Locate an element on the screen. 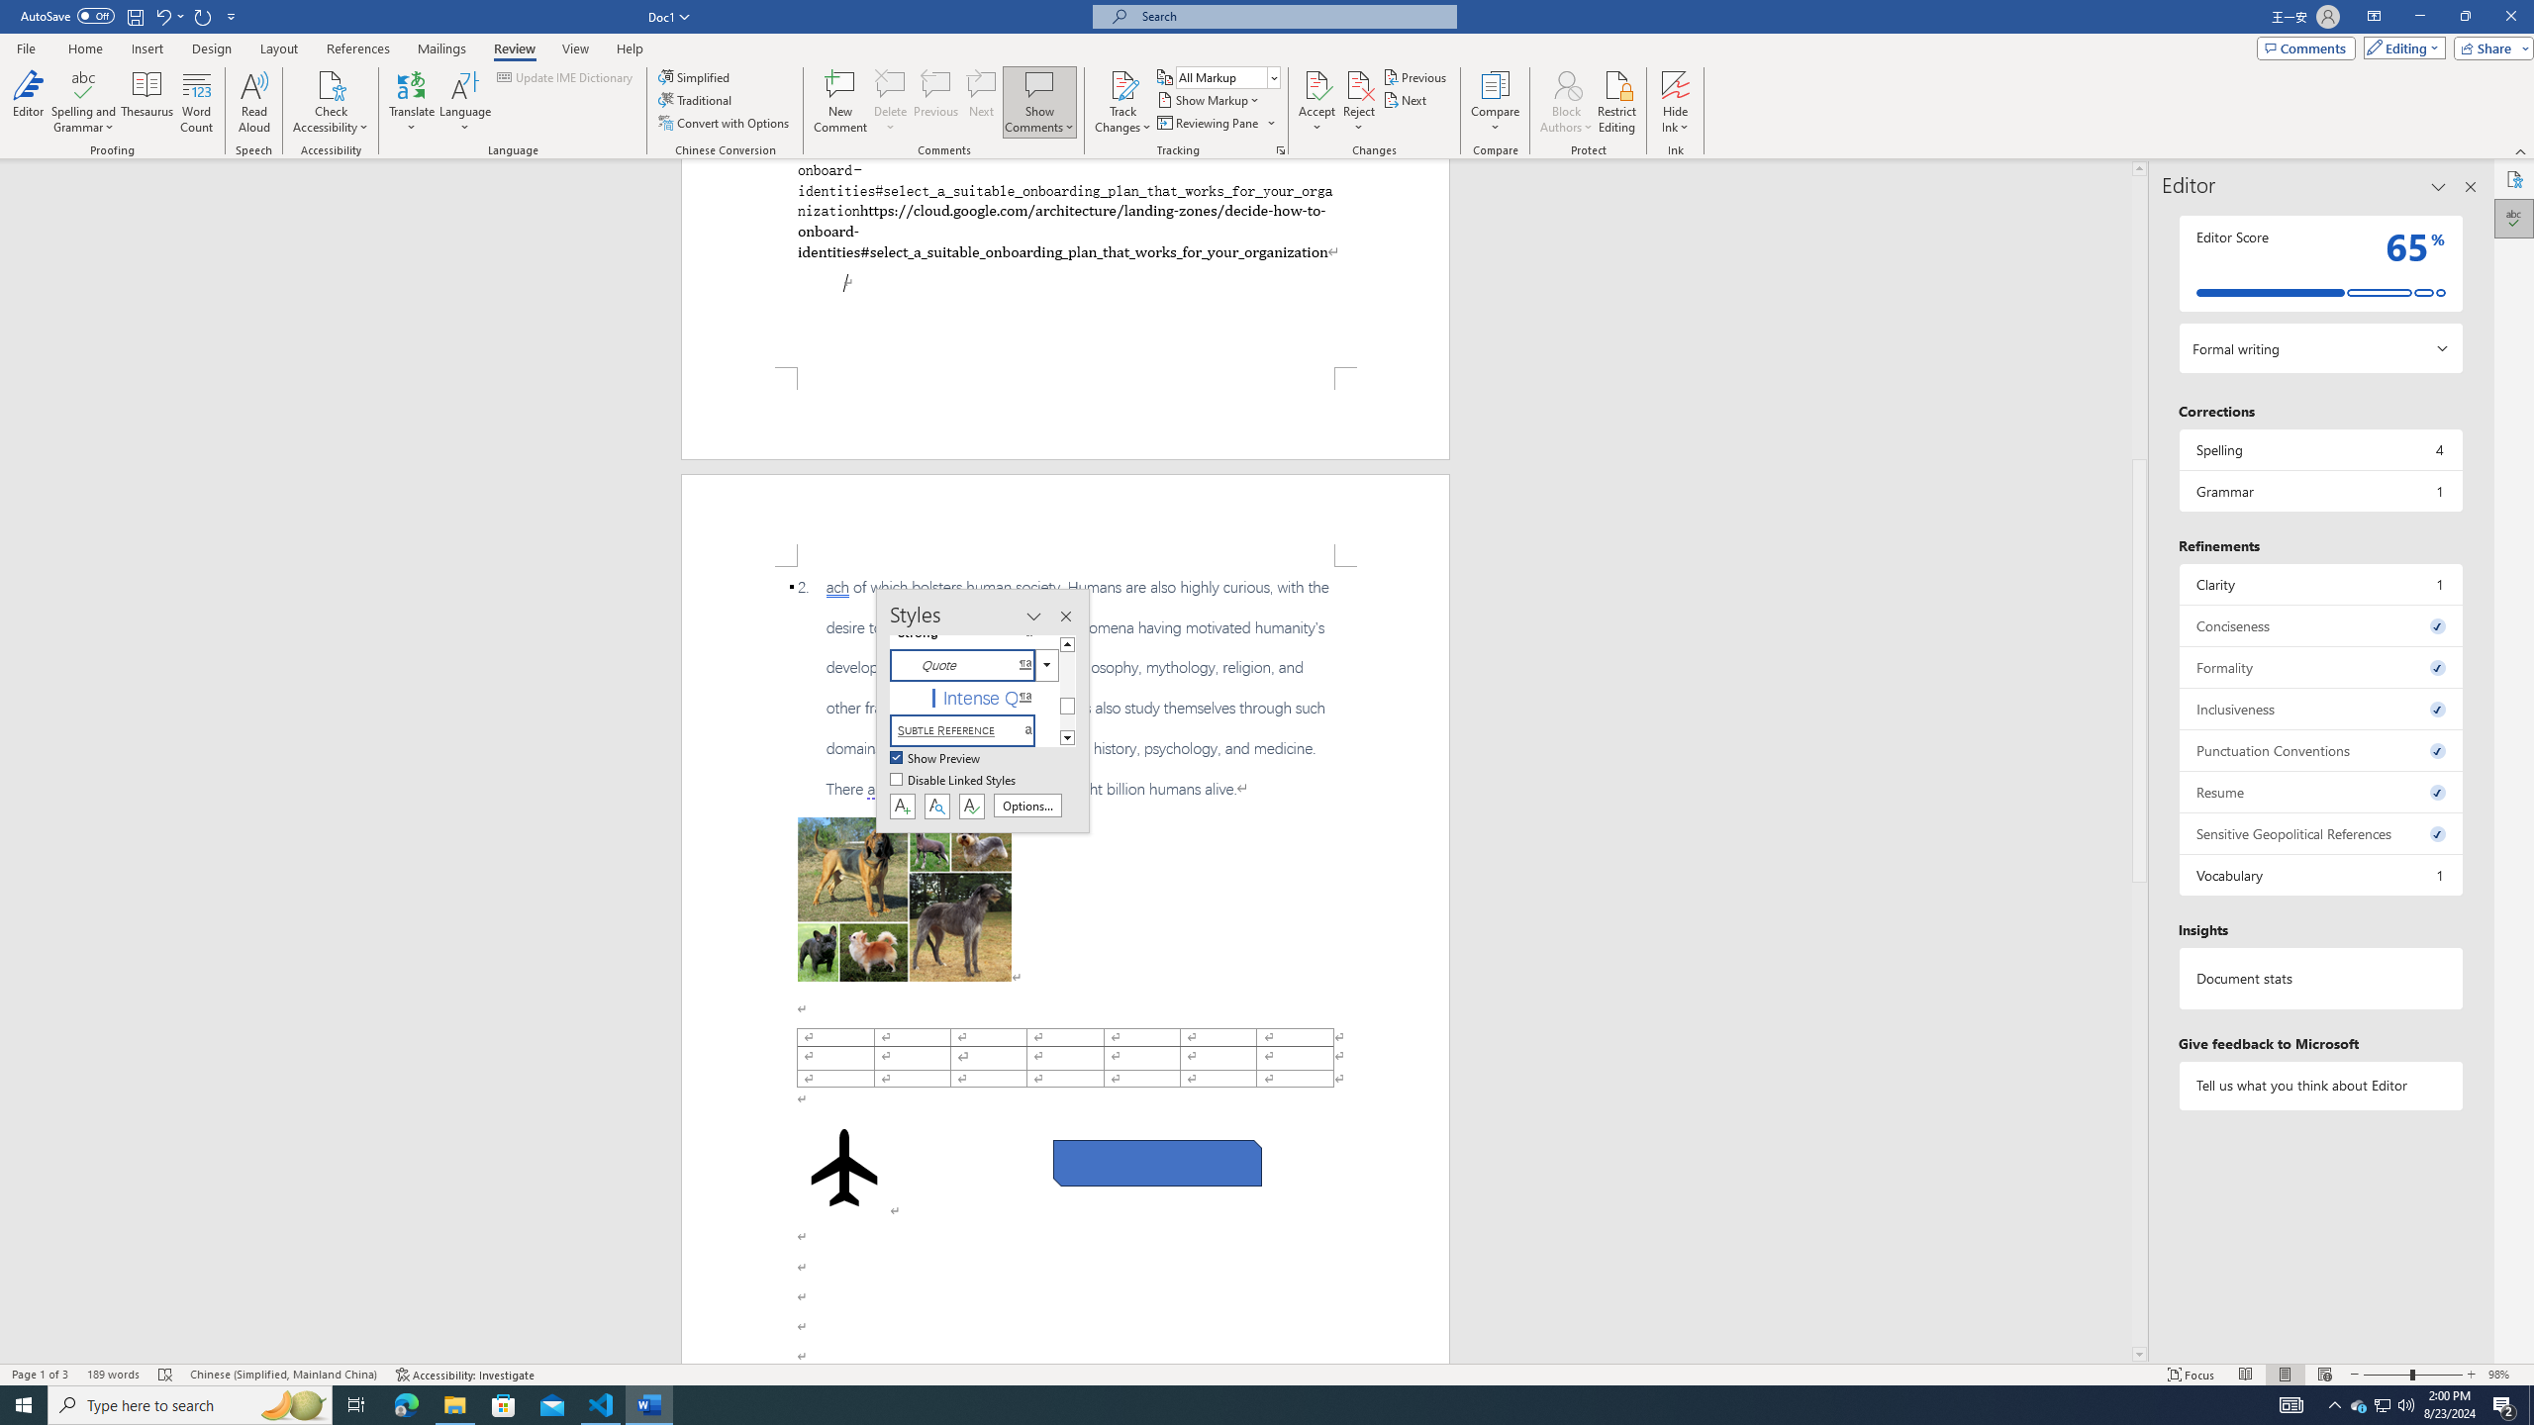 The width and height of the screenshot is (2534, 1425). Page 1 content is located at coordinates (1065, 263).